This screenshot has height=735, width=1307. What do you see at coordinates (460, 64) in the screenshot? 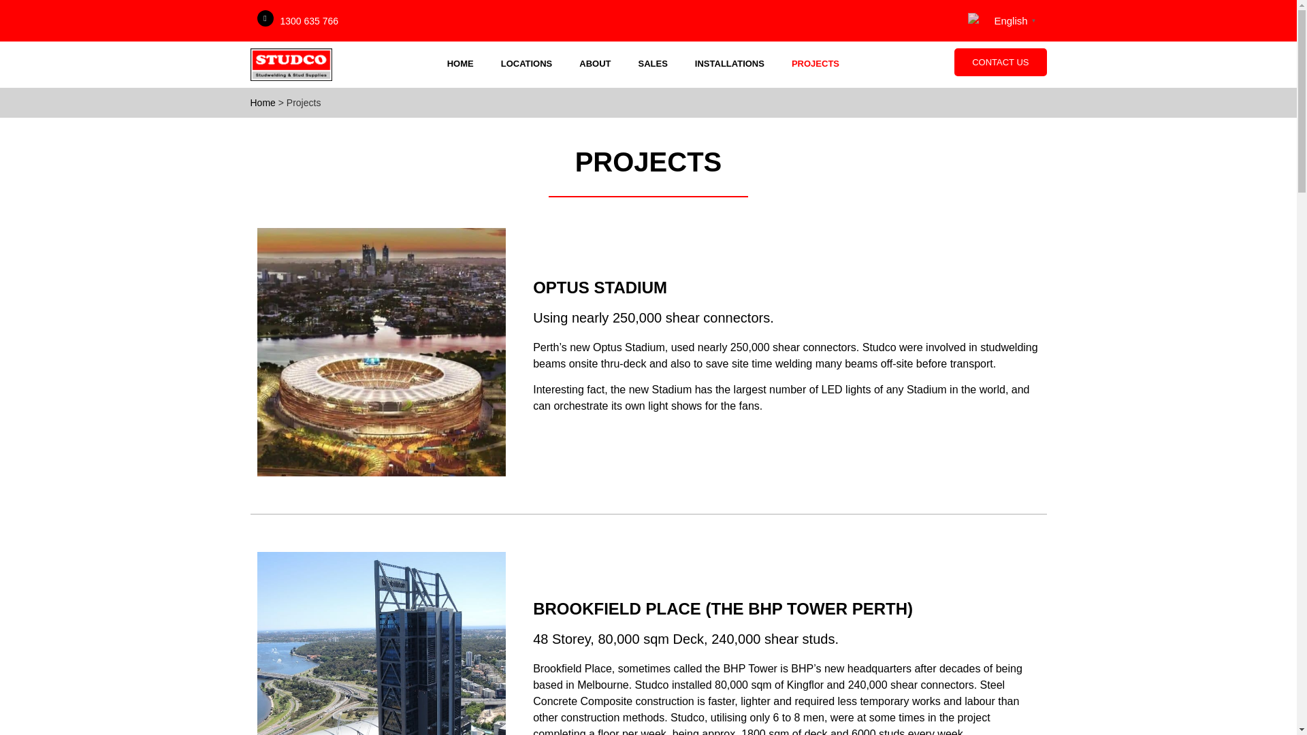
I see `HOME` at bounding box center [460, 64].